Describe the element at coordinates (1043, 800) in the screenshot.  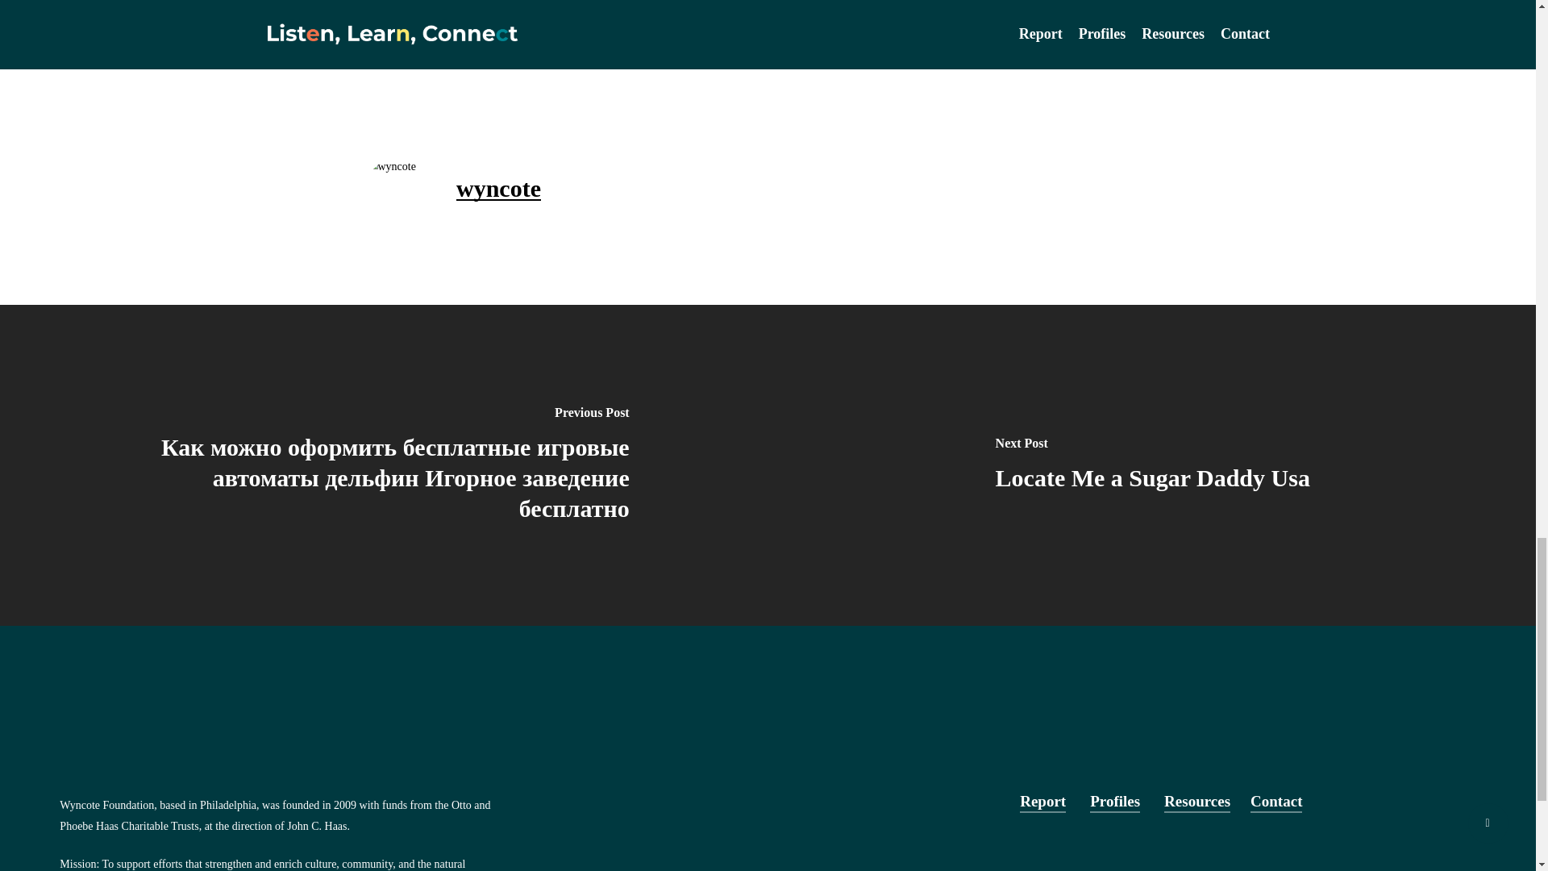
I see `Report` at that location.